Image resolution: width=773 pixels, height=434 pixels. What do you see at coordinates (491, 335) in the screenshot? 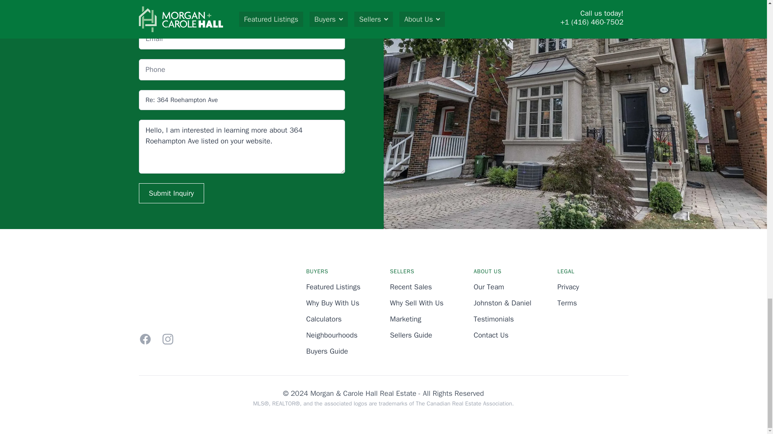
I see `Contact Us` at bounding box center [491, 335].